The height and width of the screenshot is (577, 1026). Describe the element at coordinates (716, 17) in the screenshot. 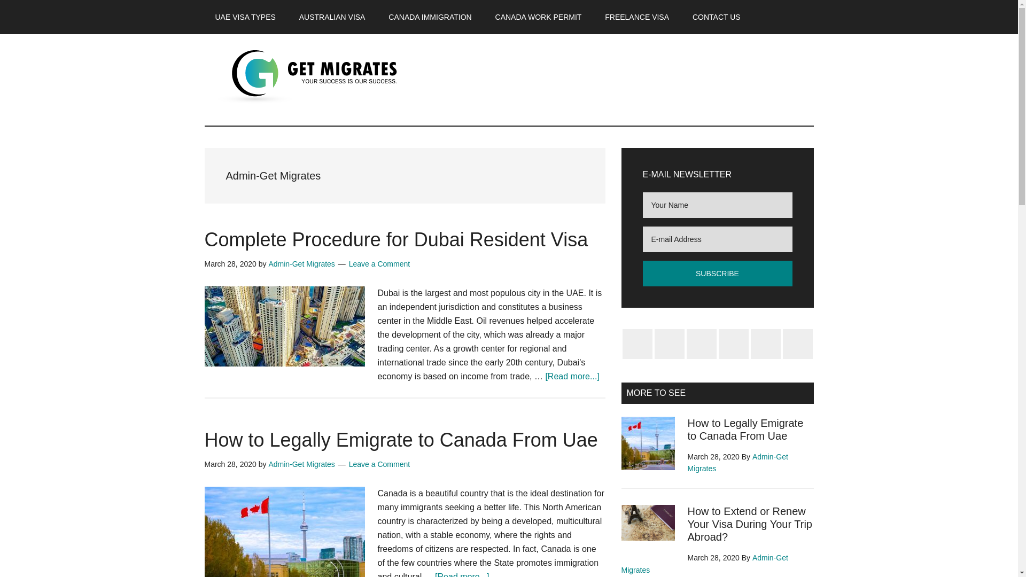

I see `CONTACT US` at that location.